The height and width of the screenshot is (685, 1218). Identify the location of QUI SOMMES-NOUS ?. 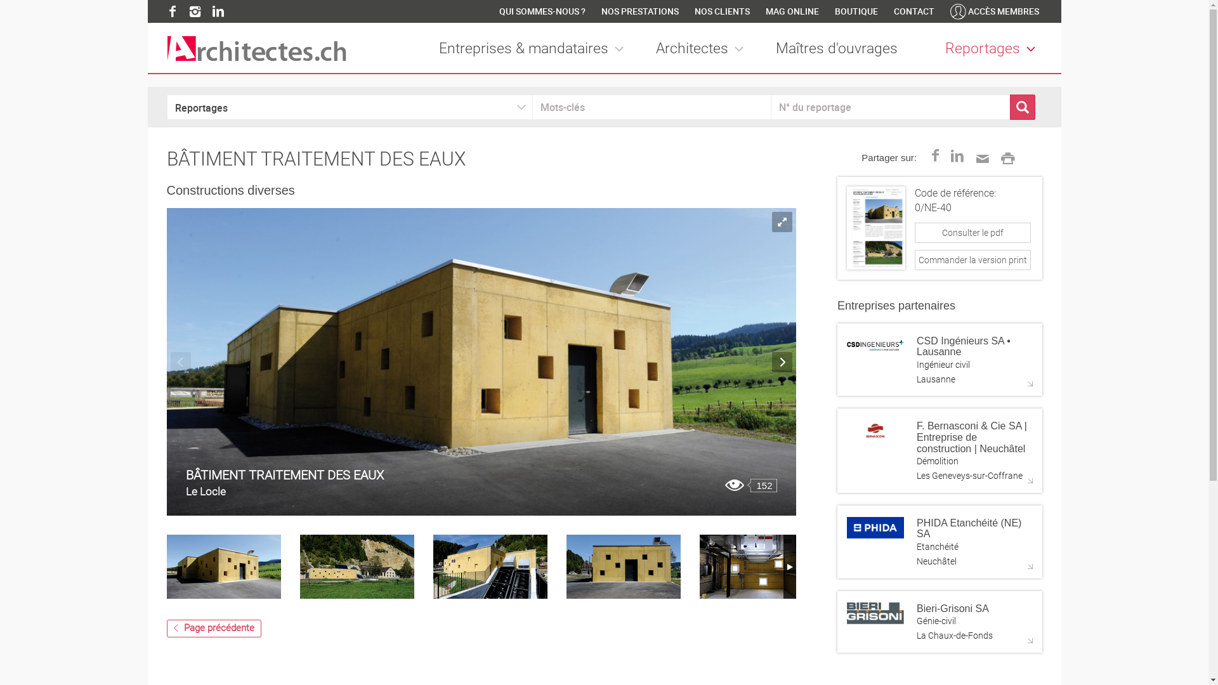
(542, 11).